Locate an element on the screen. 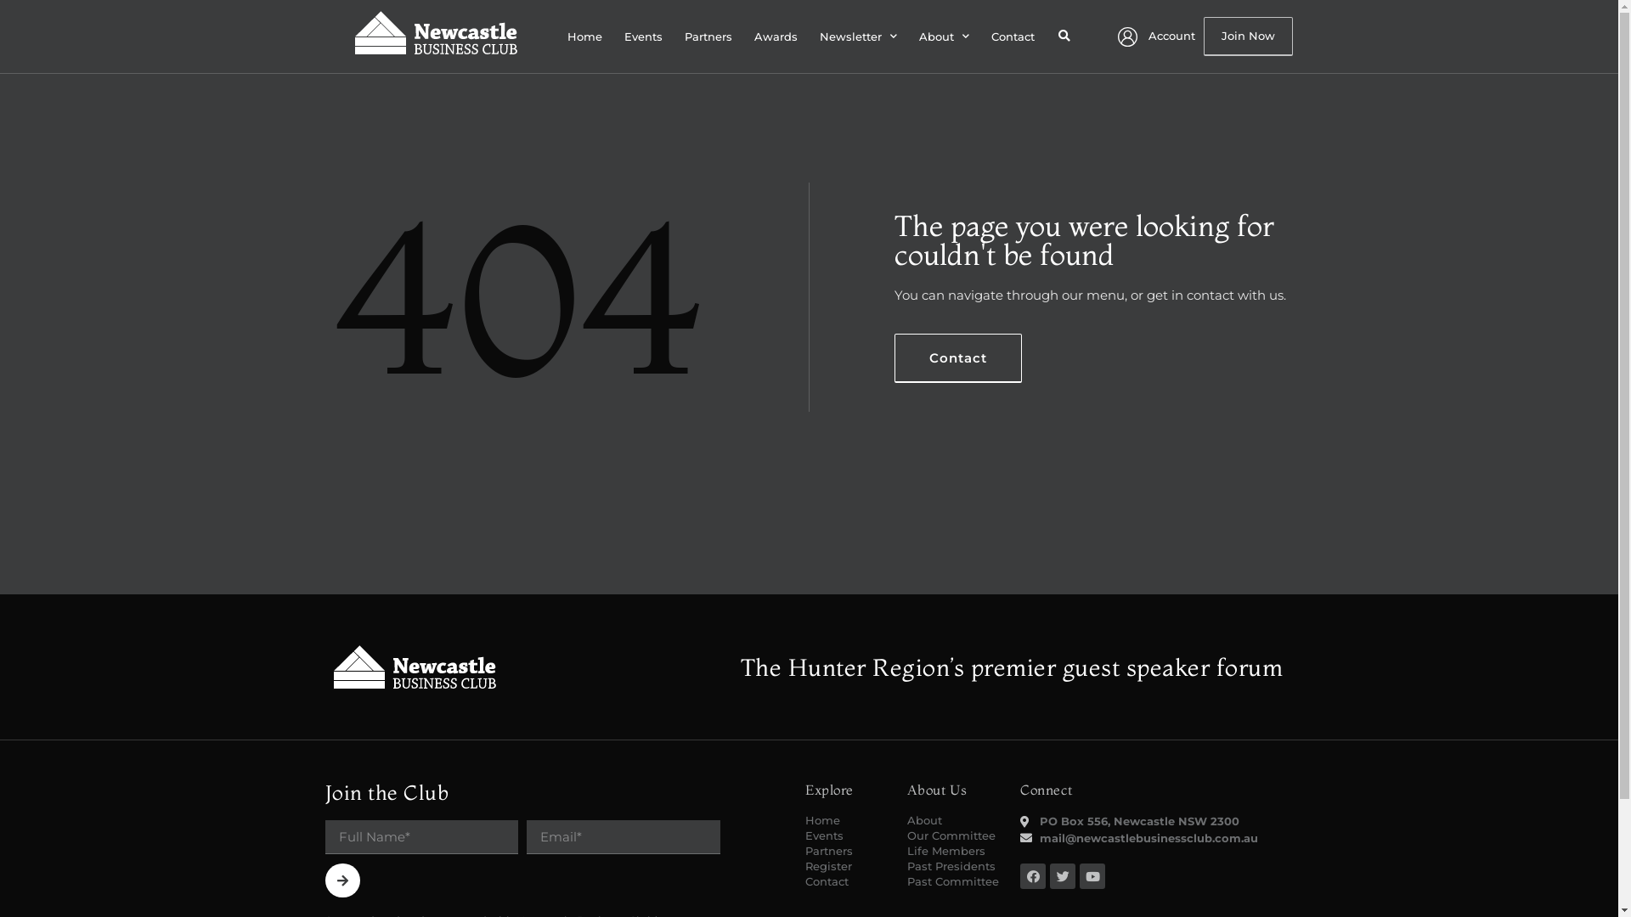 The image size is (1631, 917). About is located at coordinates (956, 820).